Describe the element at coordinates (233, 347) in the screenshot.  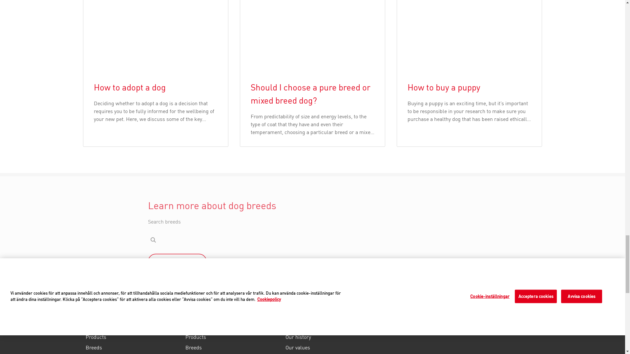
I see `Breeds` at that location.